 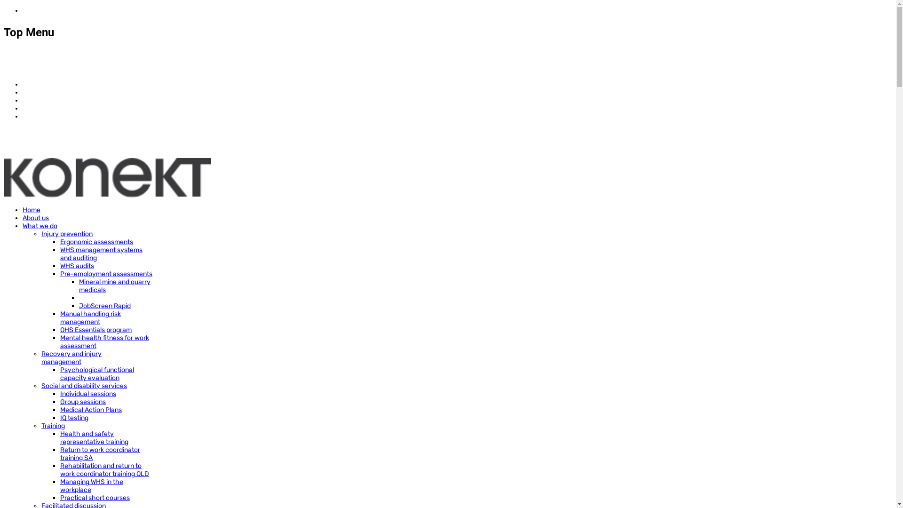 I want to click on Psychological functional capacity evaluation, so click(x=97, y=374).